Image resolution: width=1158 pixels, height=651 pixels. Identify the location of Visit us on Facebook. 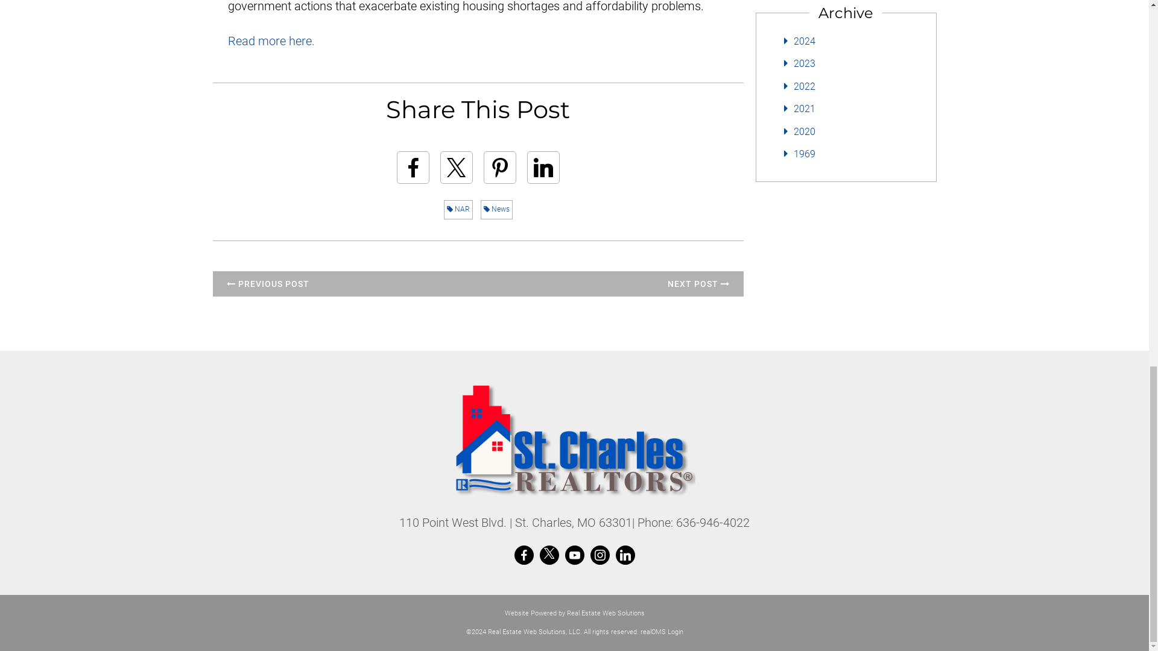
(524, 555).